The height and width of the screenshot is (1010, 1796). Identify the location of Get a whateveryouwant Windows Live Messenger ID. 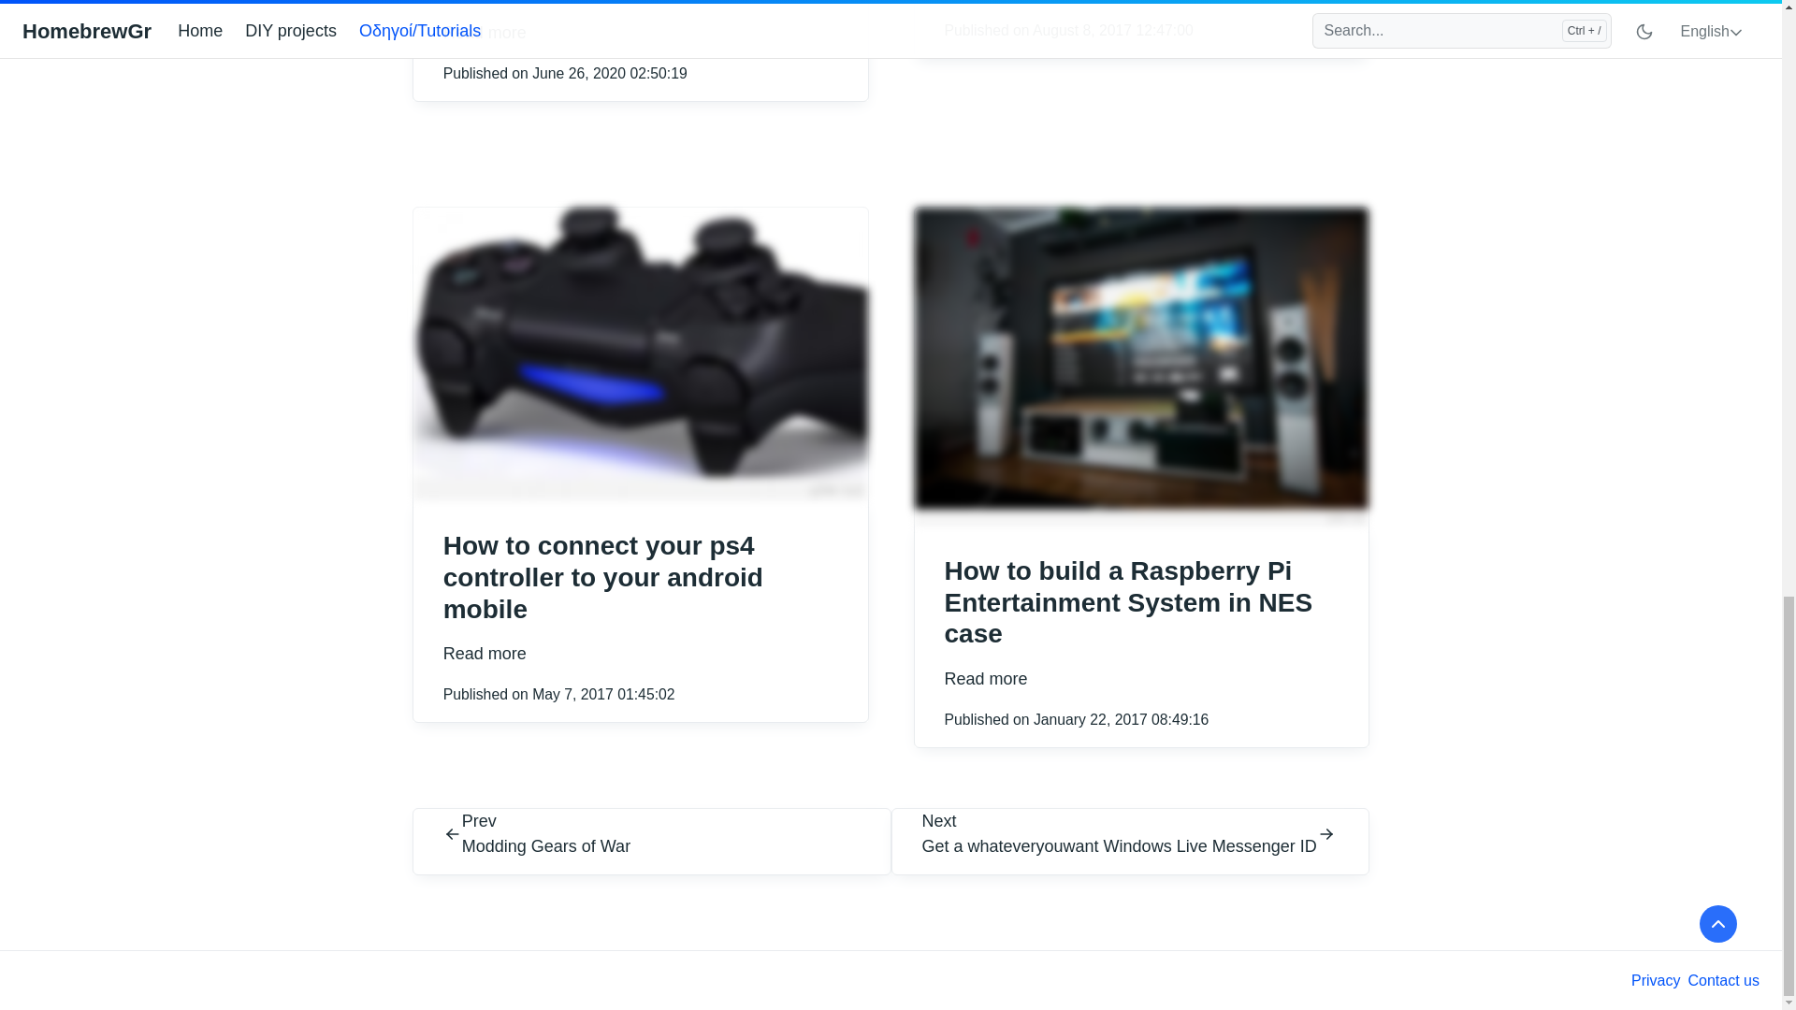
(1119, 847).